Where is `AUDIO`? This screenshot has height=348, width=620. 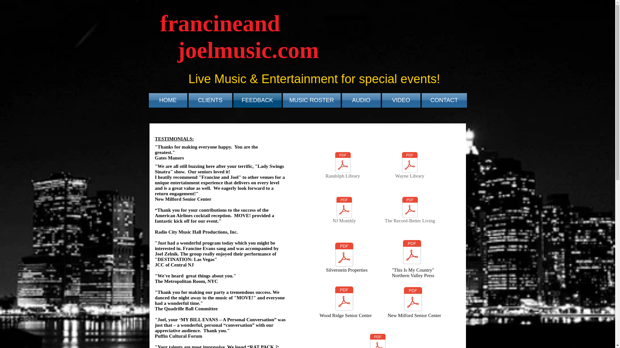
AUDIO is located at coordinates (361, 100).